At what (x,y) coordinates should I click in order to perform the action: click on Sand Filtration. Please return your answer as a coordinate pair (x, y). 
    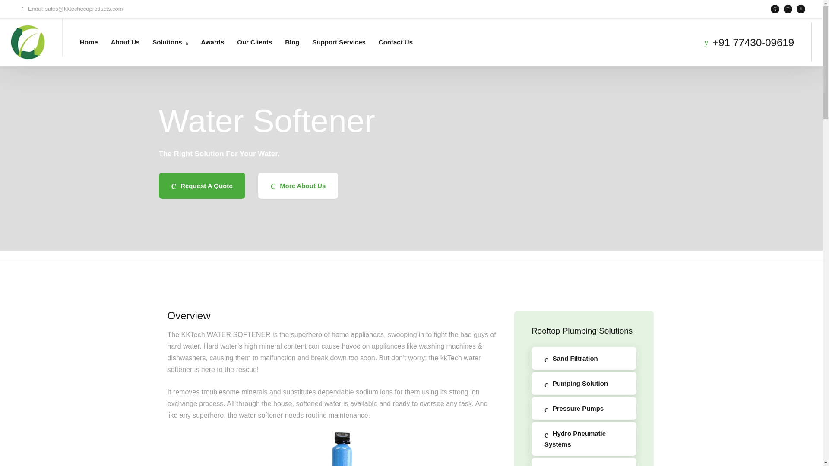
    Looking at the image, I should click on (584, 358).